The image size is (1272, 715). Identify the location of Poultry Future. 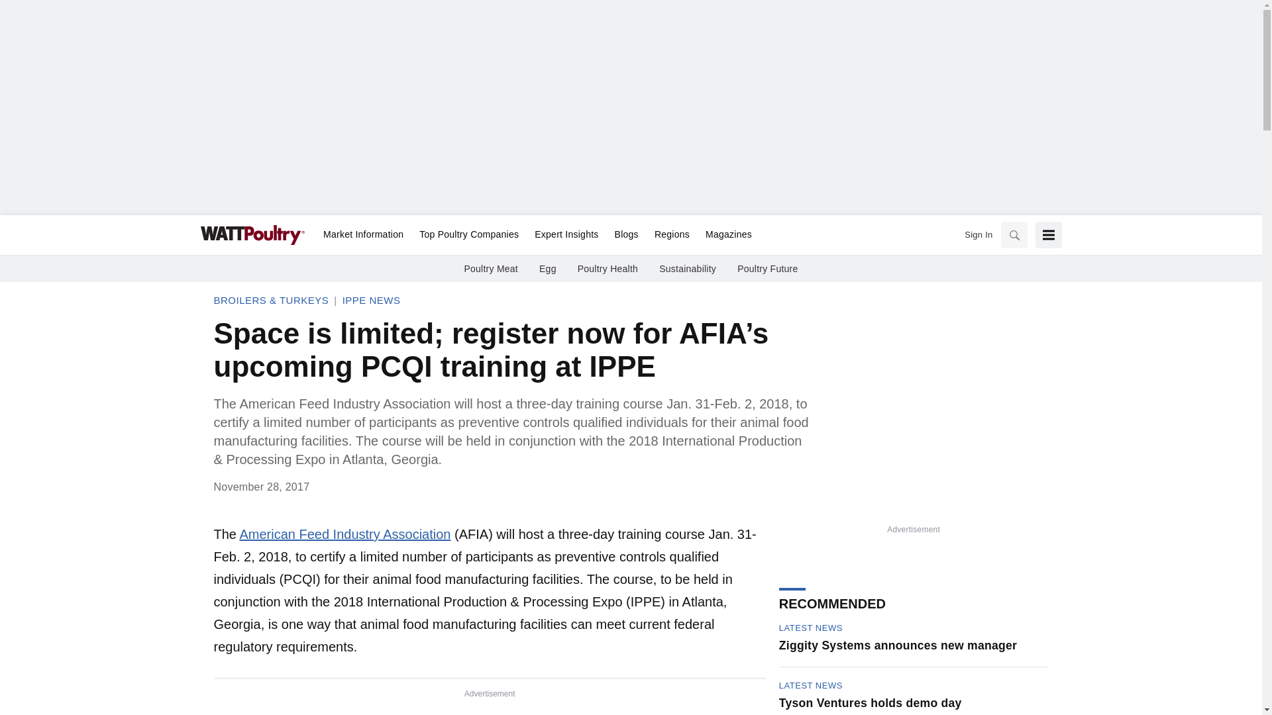
(767, 269).